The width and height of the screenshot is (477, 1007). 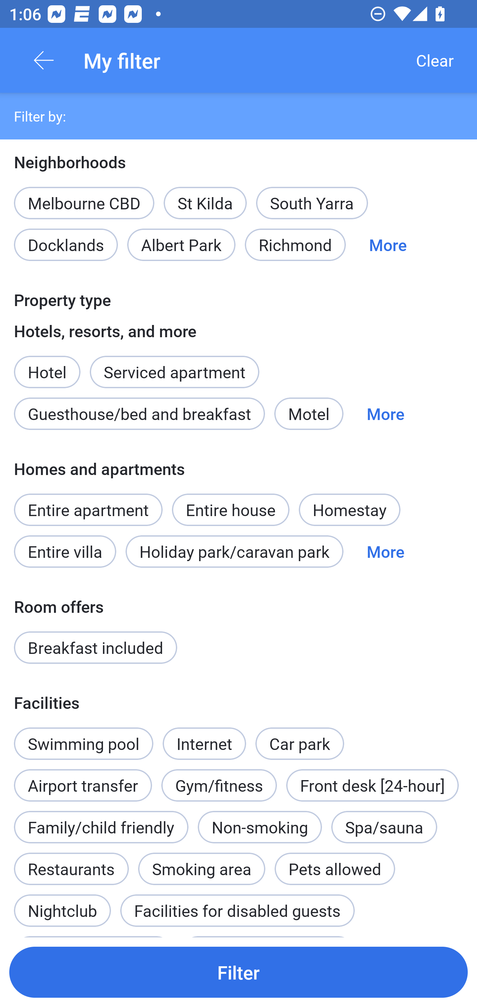 What do you see at coordinates (139, 413) in the screenshot?
I see `Guesthouse/bed and breakfast` at bounding box center [139, 413].